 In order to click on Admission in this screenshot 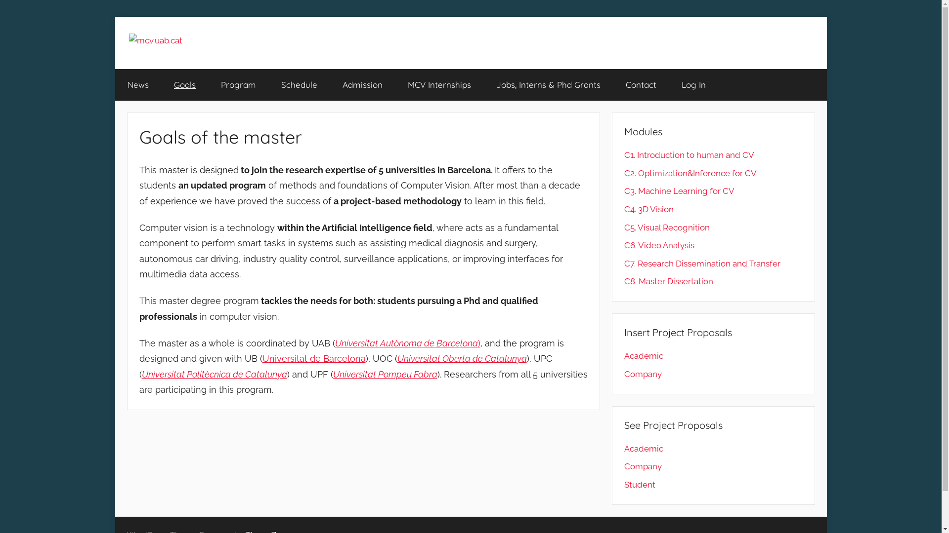, I will do `click(363, 85)`.